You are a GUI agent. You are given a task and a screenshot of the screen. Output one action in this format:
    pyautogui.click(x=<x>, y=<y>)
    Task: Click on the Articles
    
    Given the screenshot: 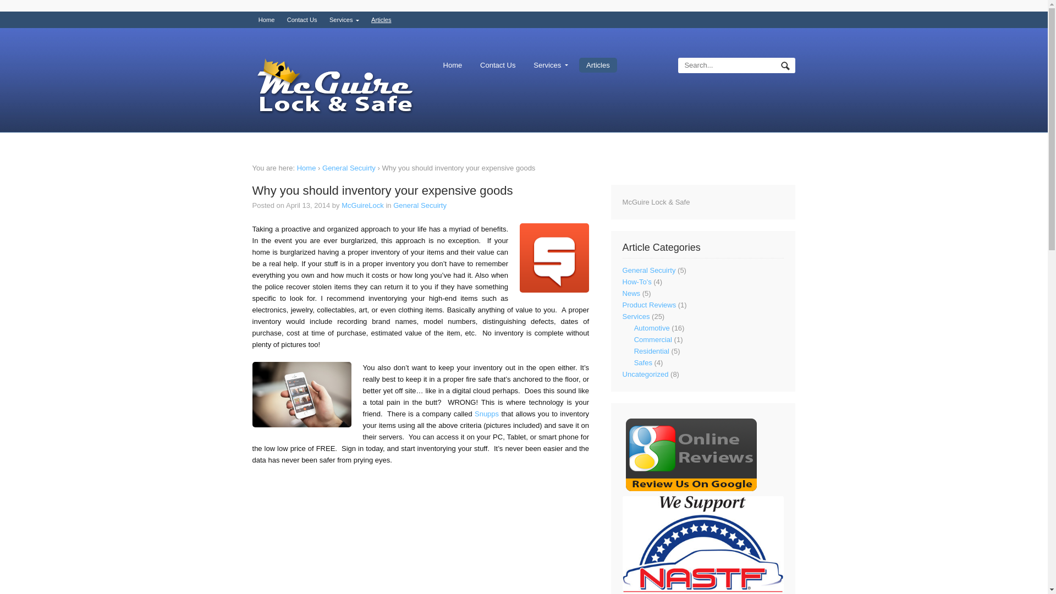 What is the action you would take?
    pyautogui.click(x=597, y=65)
    